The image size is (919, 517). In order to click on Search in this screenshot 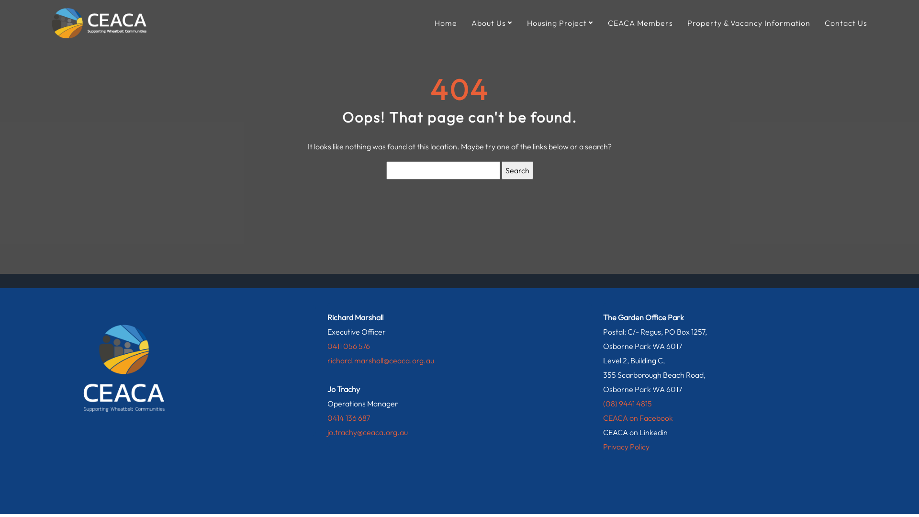, I will do `click(517, 170)`.